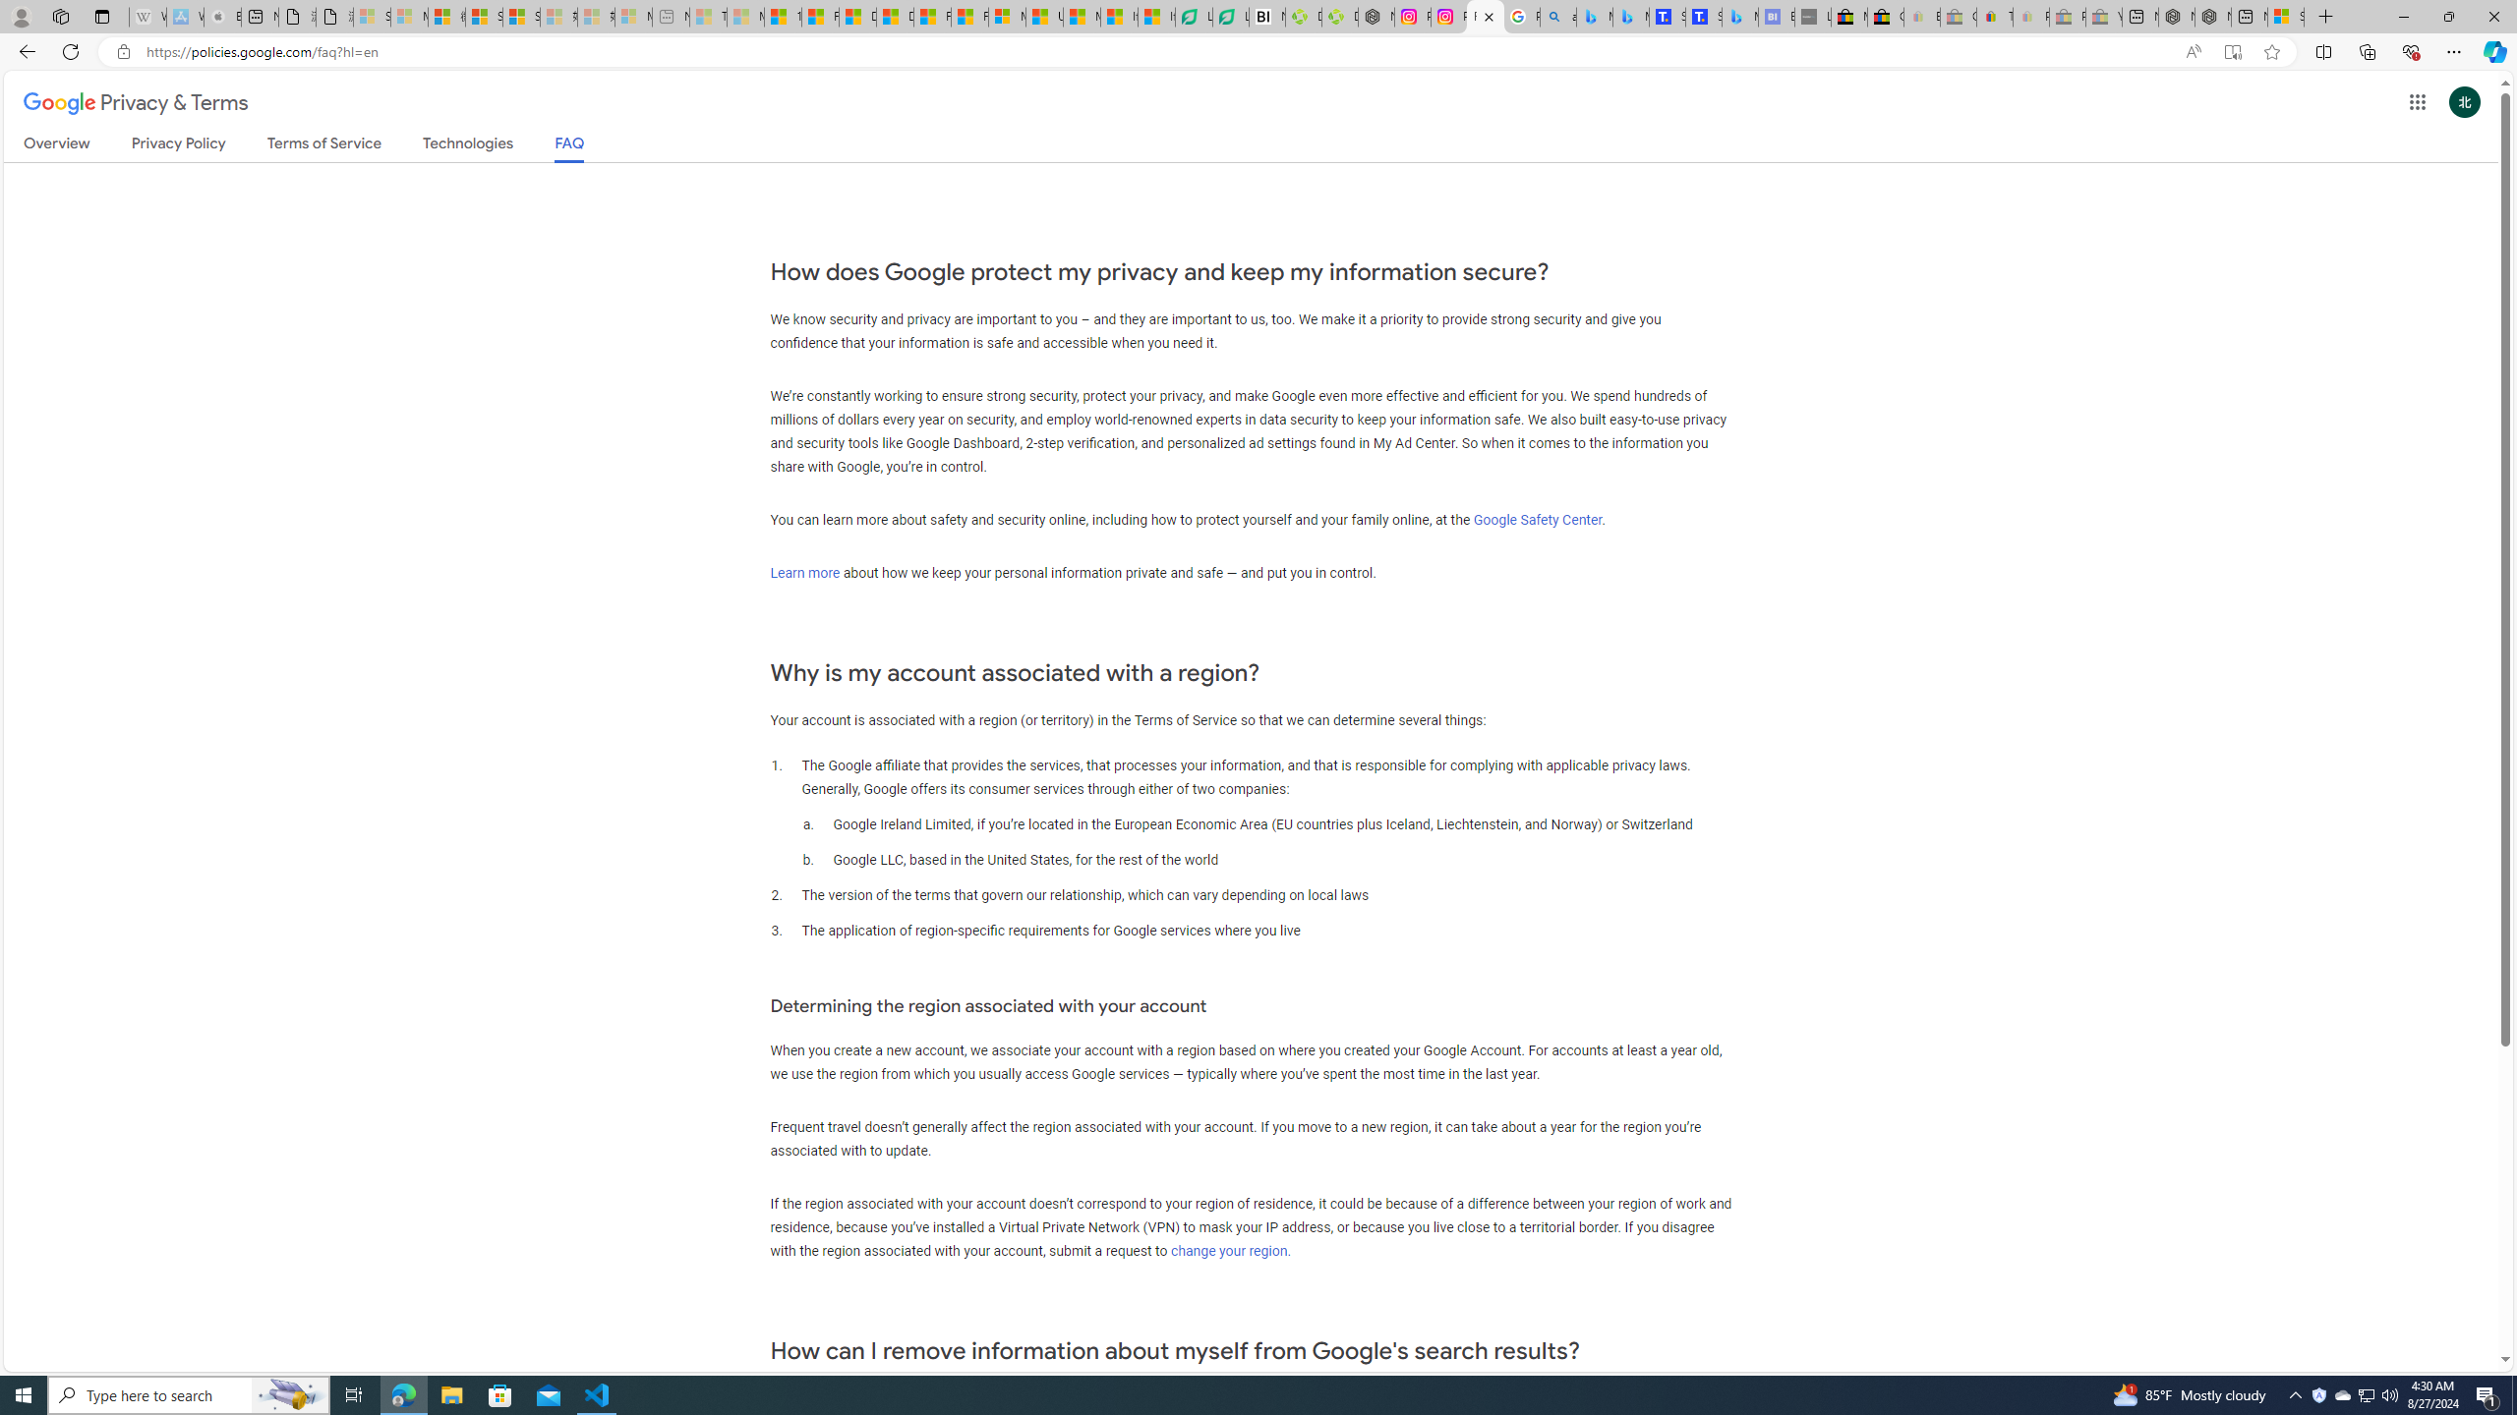  What do you see at coordinates (1340, 17) in the screenshot?
I see `Descarga Driver Updater` at bounding box center [1340, 17].